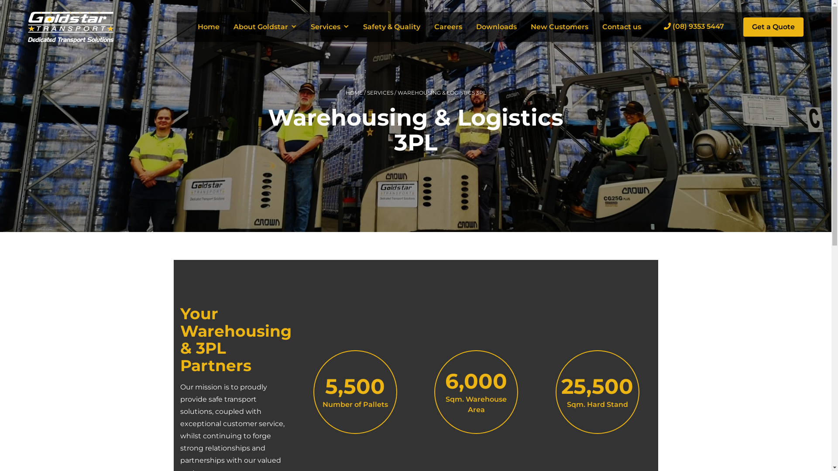 Image resolution: width=838 pixels, height=471 pixels. What do you see at coordinates (330, 27) in the screenshot?
I see `Services` at bounding box center [330, 27].